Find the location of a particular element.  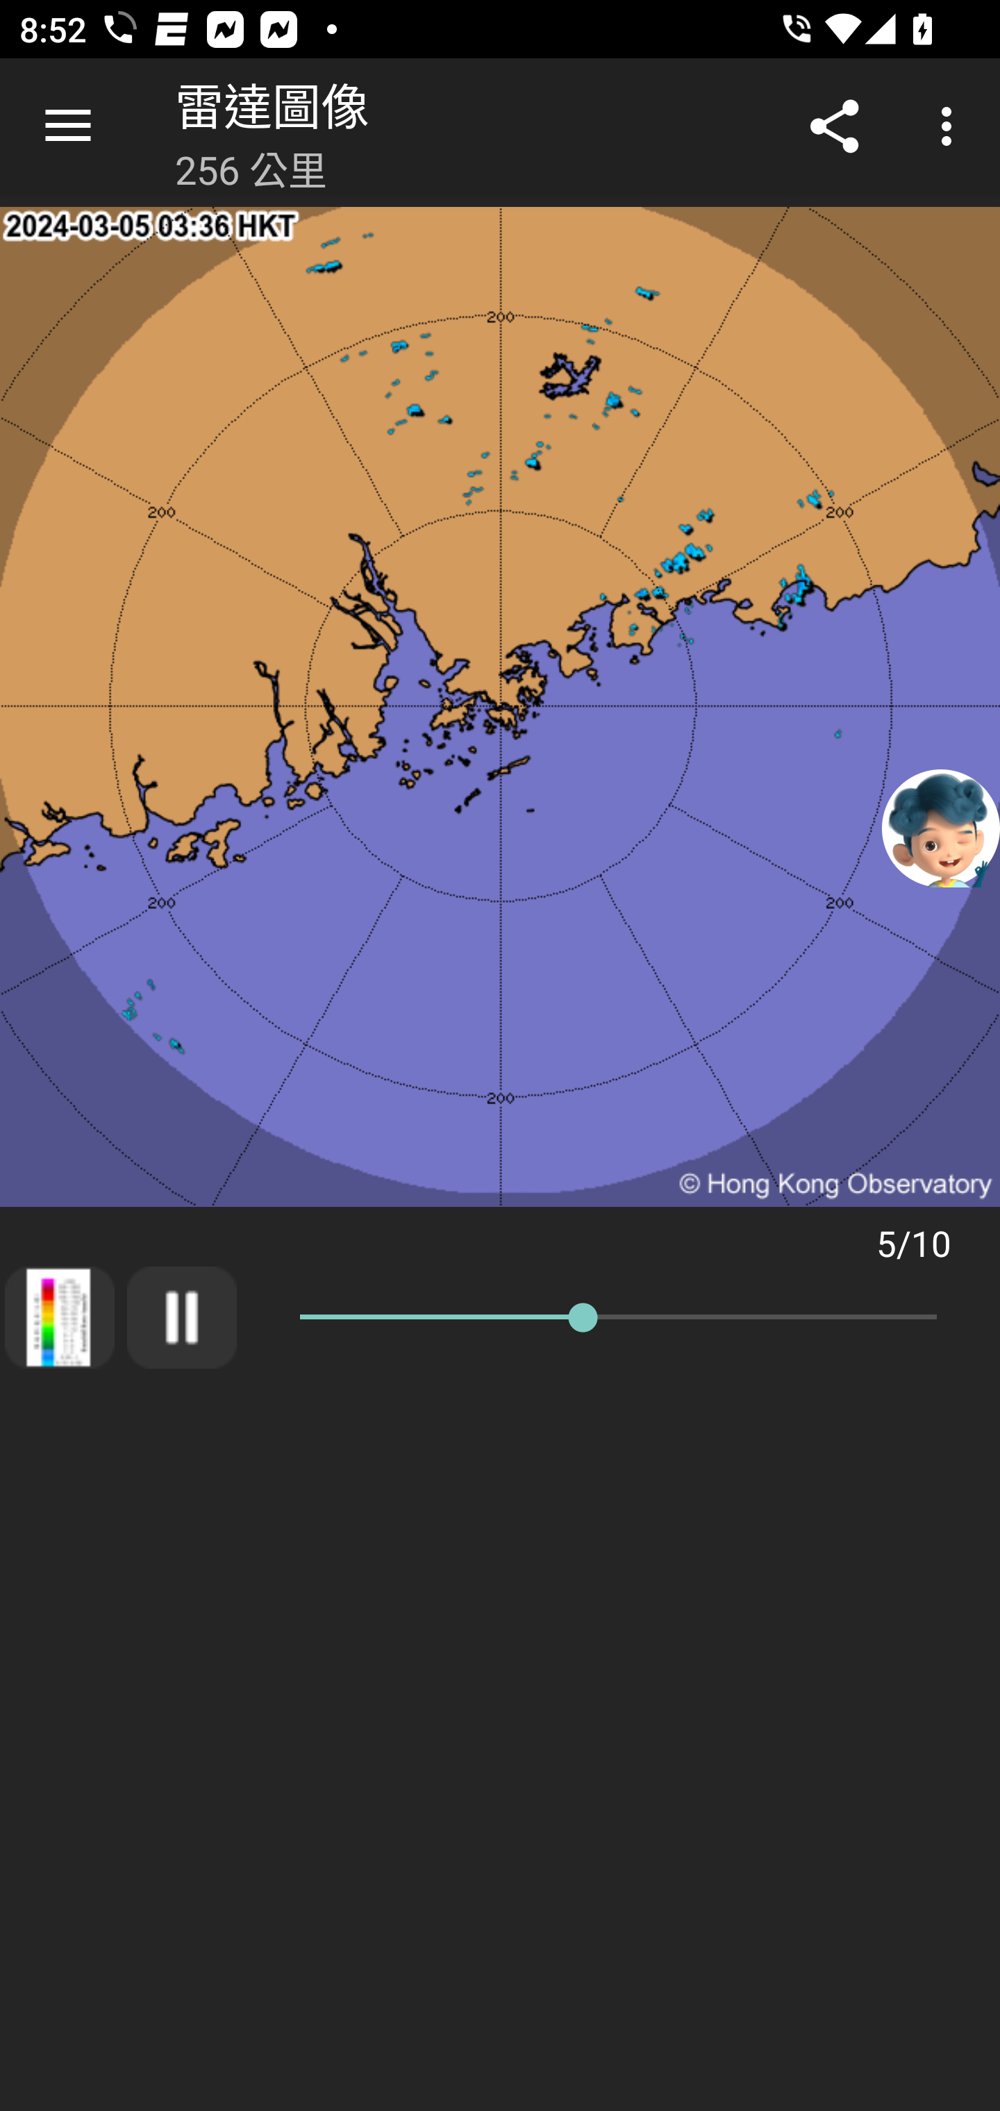

更多選項 is located at coordinates (951, 126).